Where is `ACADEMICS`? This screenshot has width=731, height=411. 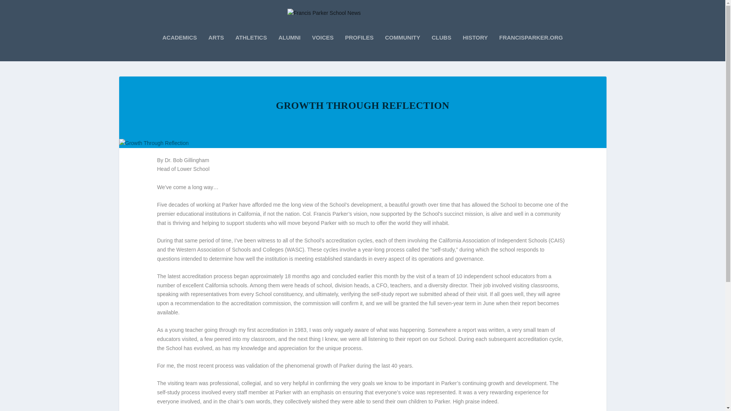
ACADEMICS is located at coordinates (179, 48).